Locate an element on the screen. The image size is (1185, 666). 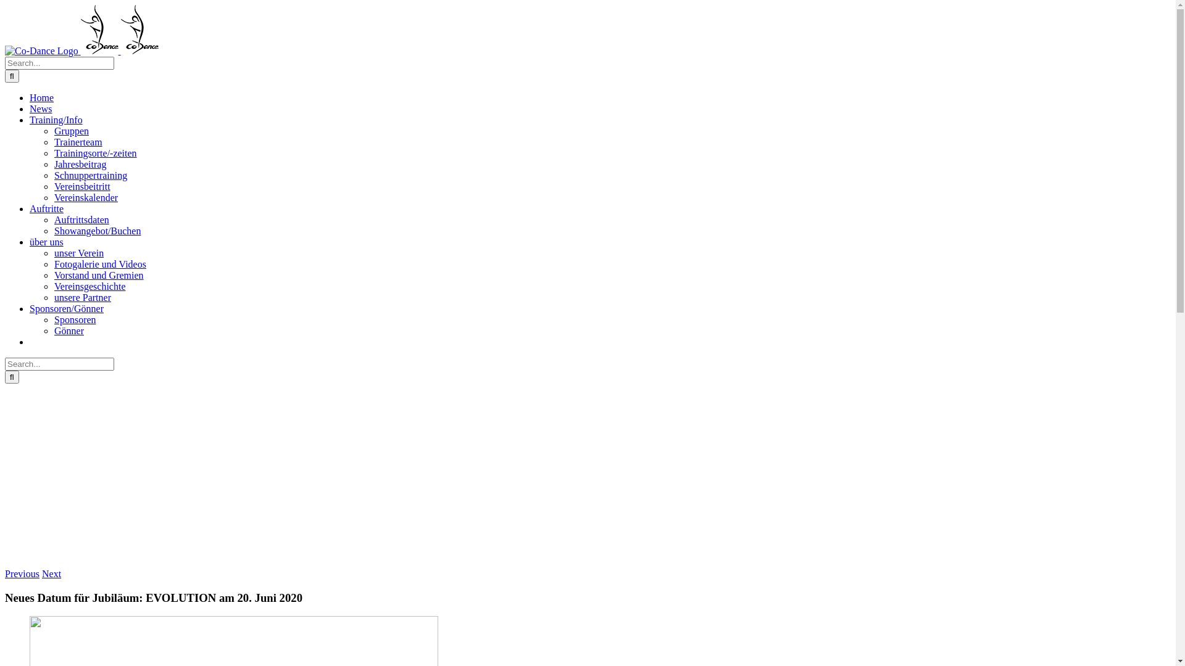
Showangebot/Buchen is located at coordinates (98, 231).